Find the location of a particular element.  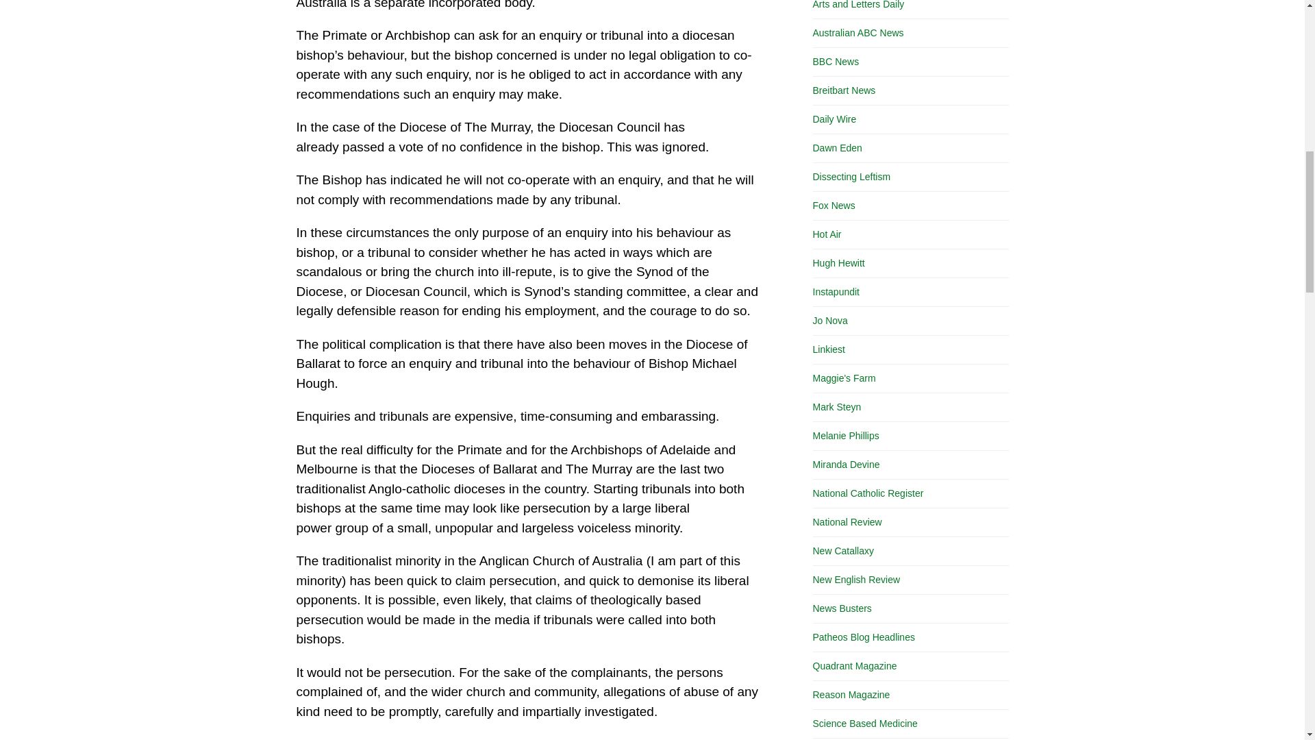

Australian ABC News is located at coordinates (857, 33).